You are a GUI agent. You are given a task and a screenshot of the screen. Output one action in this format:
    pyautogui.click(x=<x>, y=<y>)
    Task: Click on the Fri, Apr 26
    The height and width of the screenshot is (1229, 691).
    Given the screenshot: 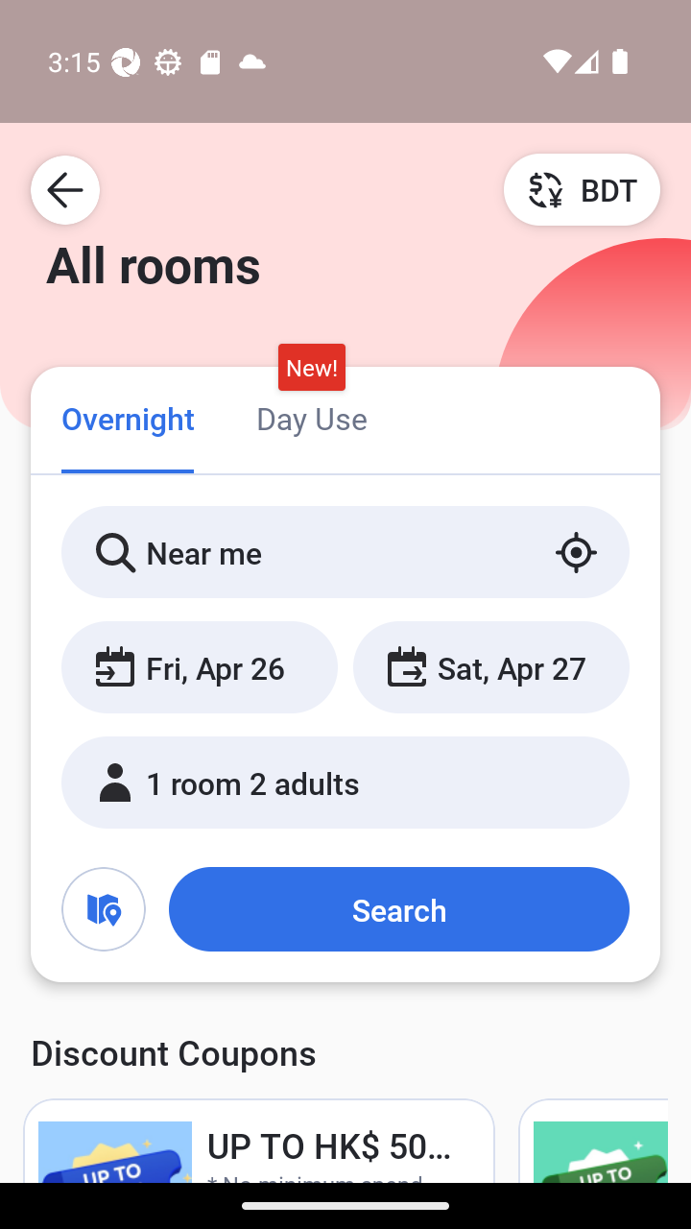 What is the action you would take?
    pyautogui.click(x=200, y=666)
    